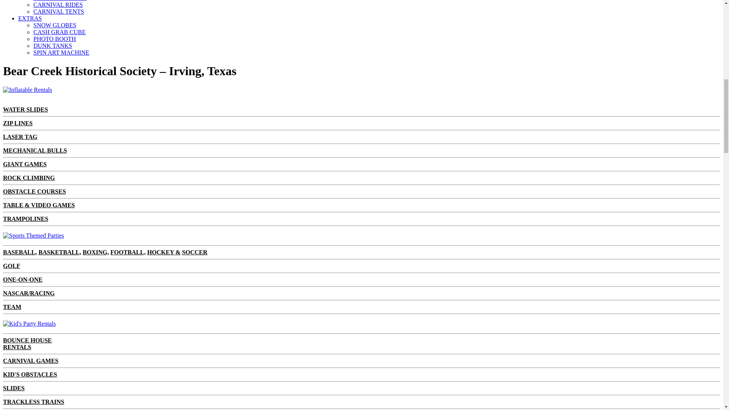 This screenshot has width=729, height=410. Describe the element at coordinates (20, 137) in the screenshot. I see `Browse laser tag equipment for rent` at that location.